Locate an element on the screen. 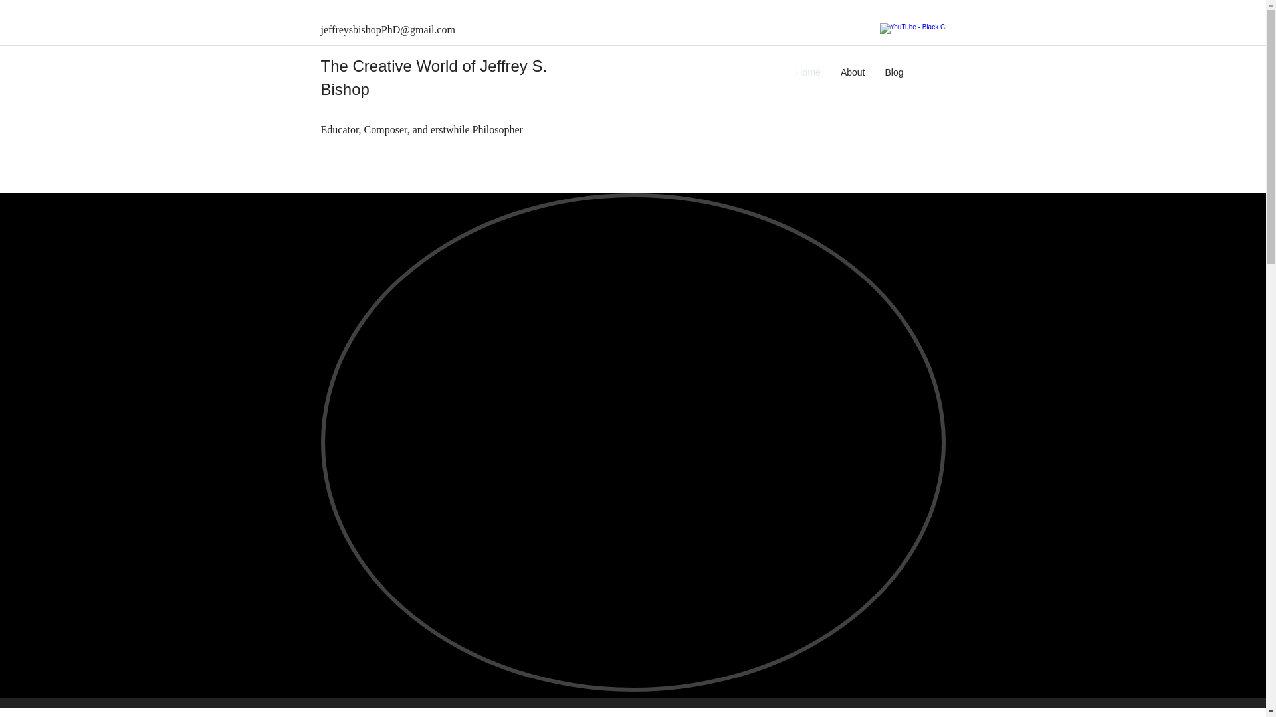 Image resolution: width=1276 pixels, height=717 pixels. Home is located at coordinates (808, 72).